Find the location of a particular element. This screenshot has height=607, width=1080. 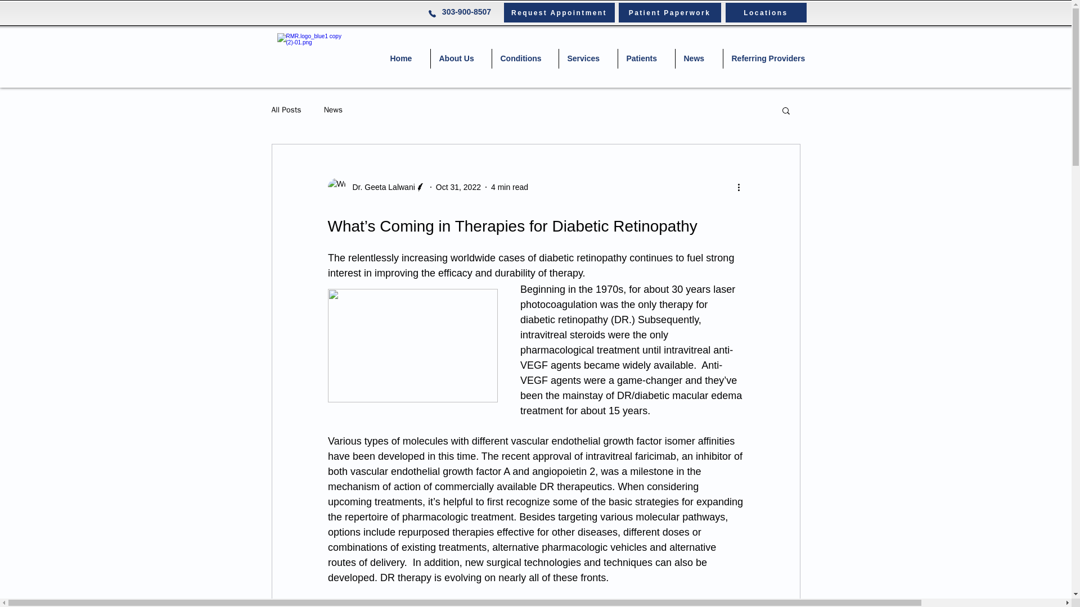

Dr. Geeta Lalwani is located at coordinates (380, 187).